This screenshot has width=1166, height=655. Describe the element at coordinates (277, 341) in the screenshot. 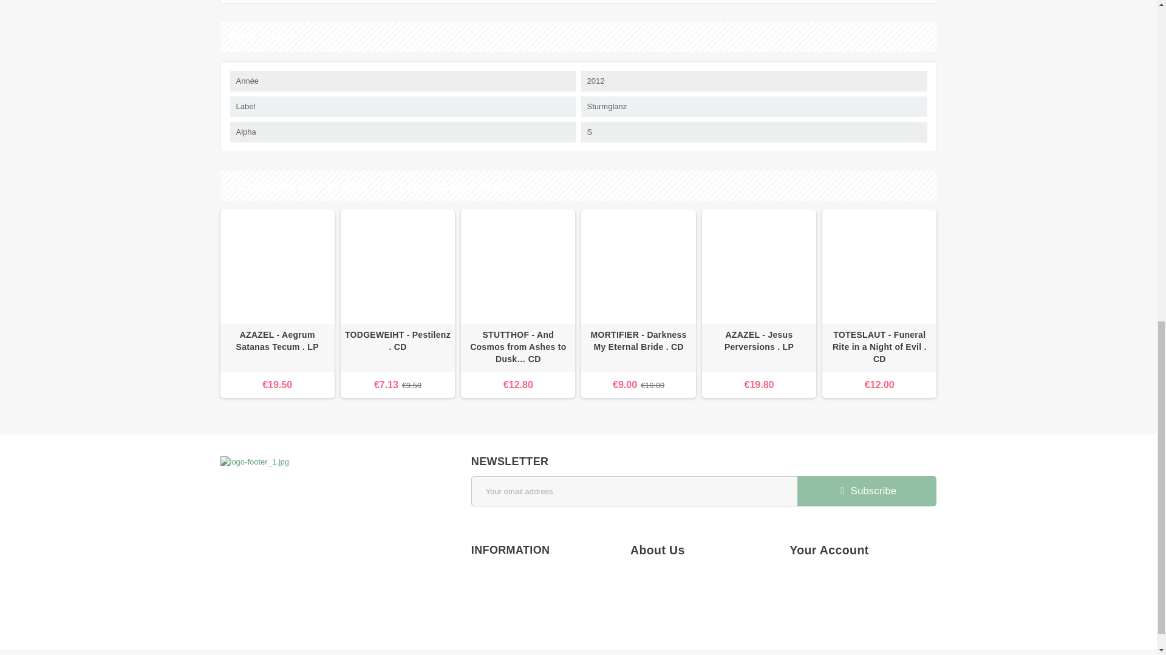

I see `AZAZEL - Aegrum Satanas Tecum . LP` at that location.